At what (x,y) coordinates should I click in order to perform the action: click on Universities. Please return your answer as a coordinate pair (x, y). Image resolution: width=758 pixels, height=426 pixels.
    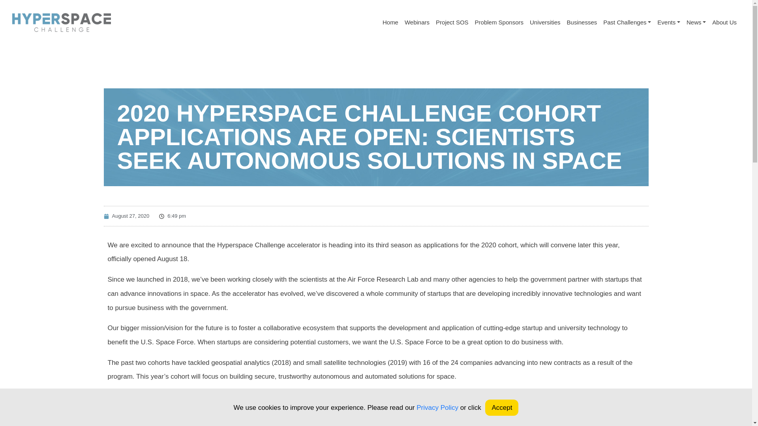
    Looking at the image, I should click on (545, 22).